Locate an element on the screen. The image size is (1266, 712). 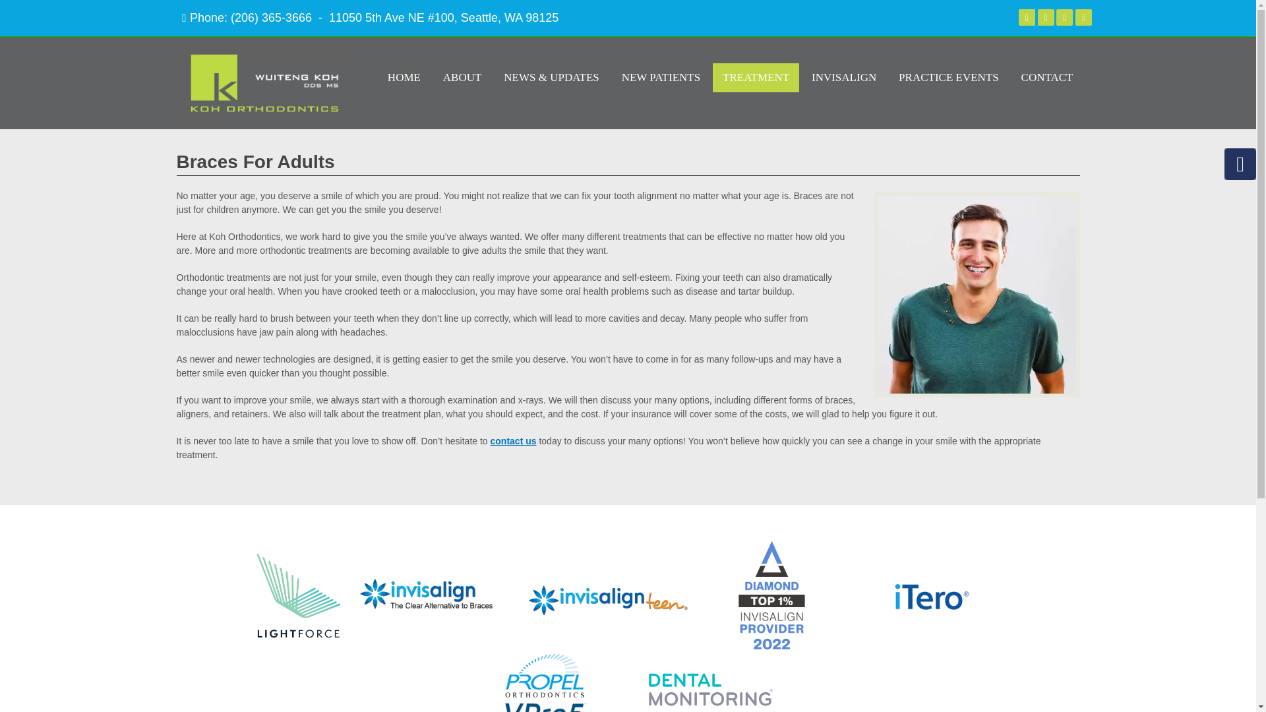
HOME is located at coordinates (404, 78).